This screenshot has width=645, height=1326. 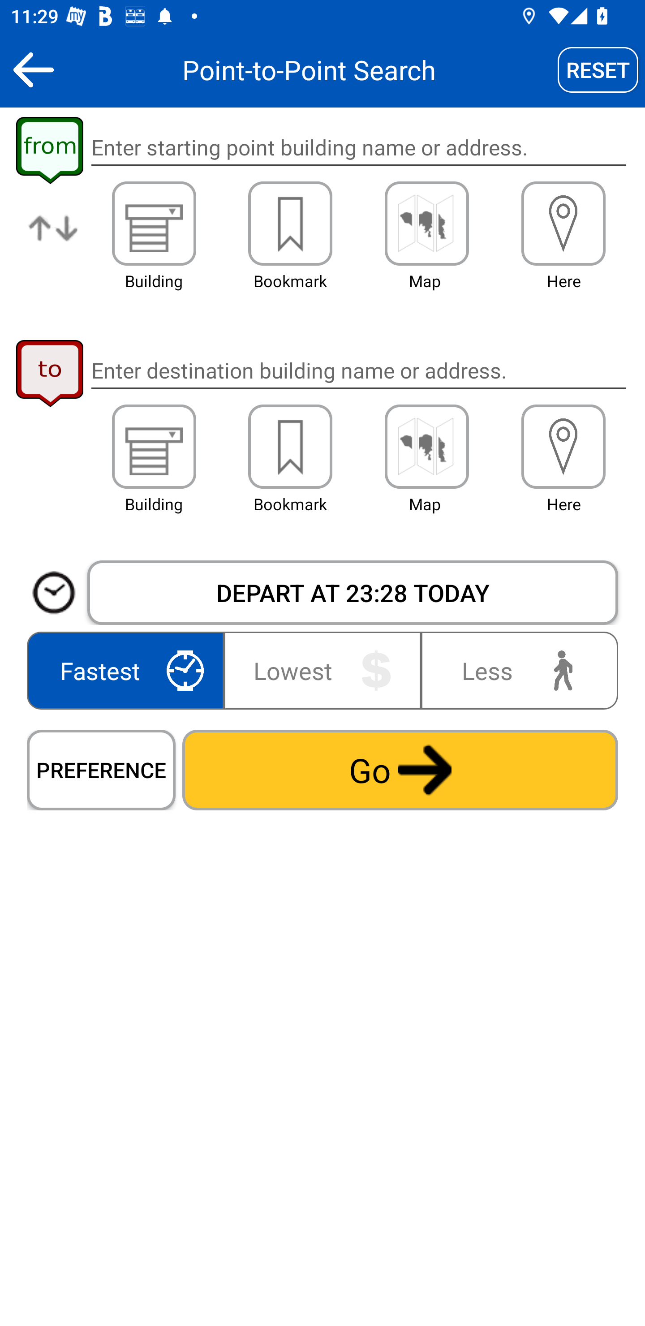 What do you see at coordinates (516, 670) in the screenshot?
I see `Less` at bounding box center [516, 670].